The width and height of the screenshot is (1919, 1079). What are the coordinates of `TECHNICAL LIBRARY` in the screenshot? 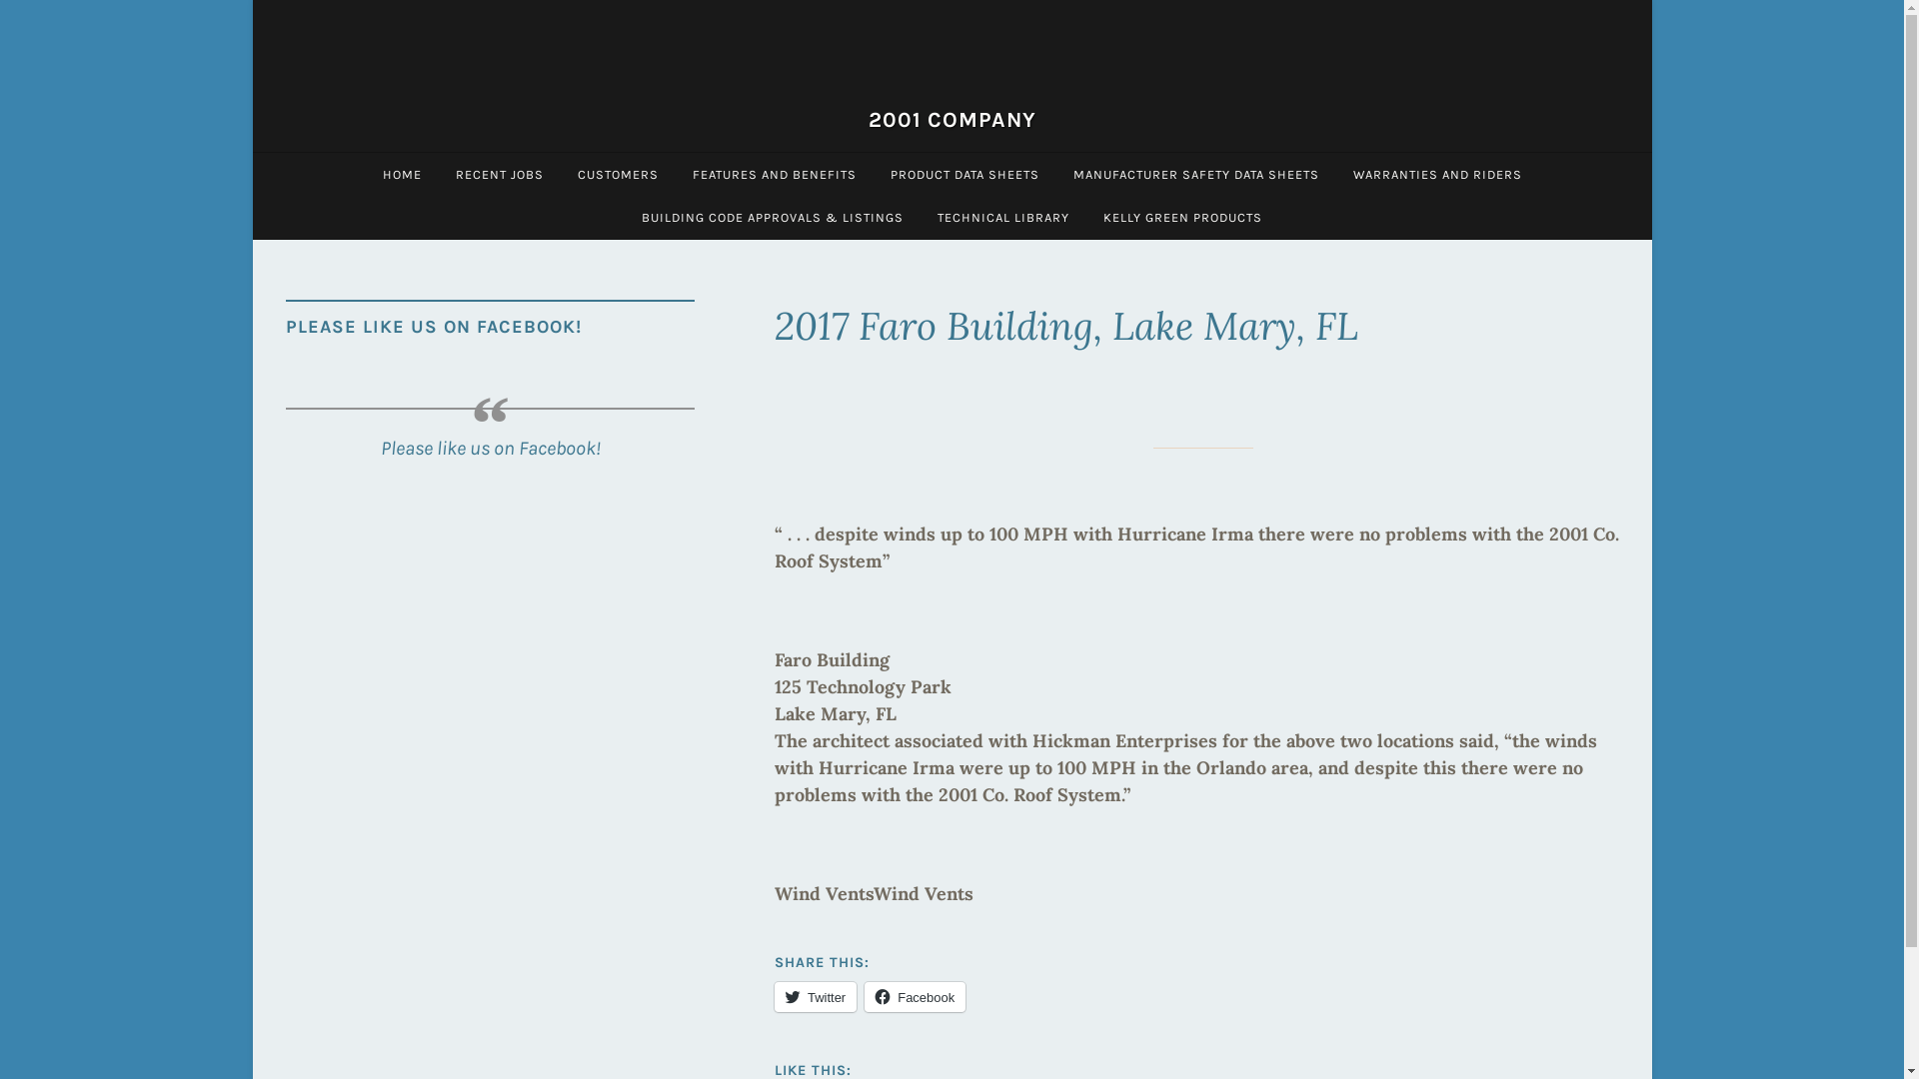 It's located at (1003, 218).